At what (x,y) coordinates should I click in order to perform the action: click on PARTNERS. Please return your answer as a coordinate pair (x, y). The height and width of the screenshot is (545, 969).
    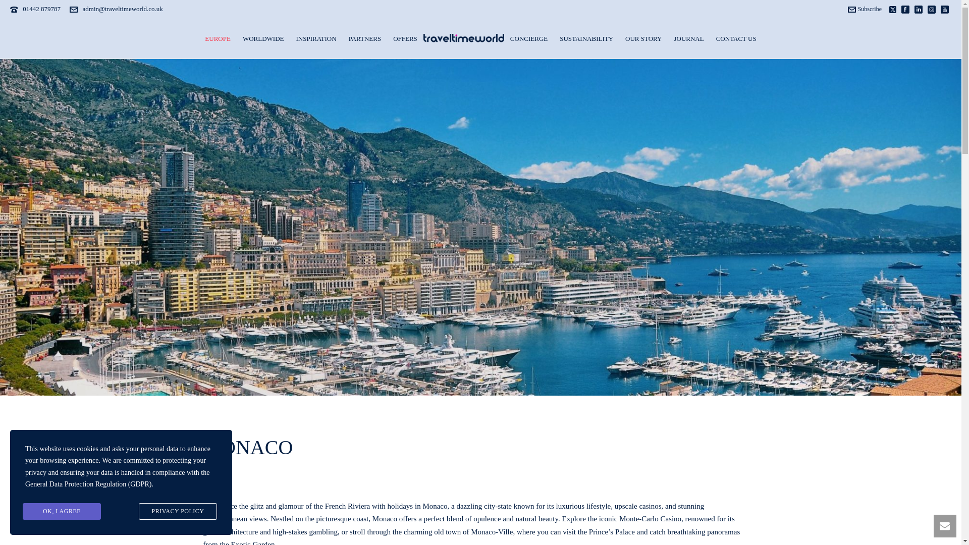
    Looking at the image, I should click on (365, 37).